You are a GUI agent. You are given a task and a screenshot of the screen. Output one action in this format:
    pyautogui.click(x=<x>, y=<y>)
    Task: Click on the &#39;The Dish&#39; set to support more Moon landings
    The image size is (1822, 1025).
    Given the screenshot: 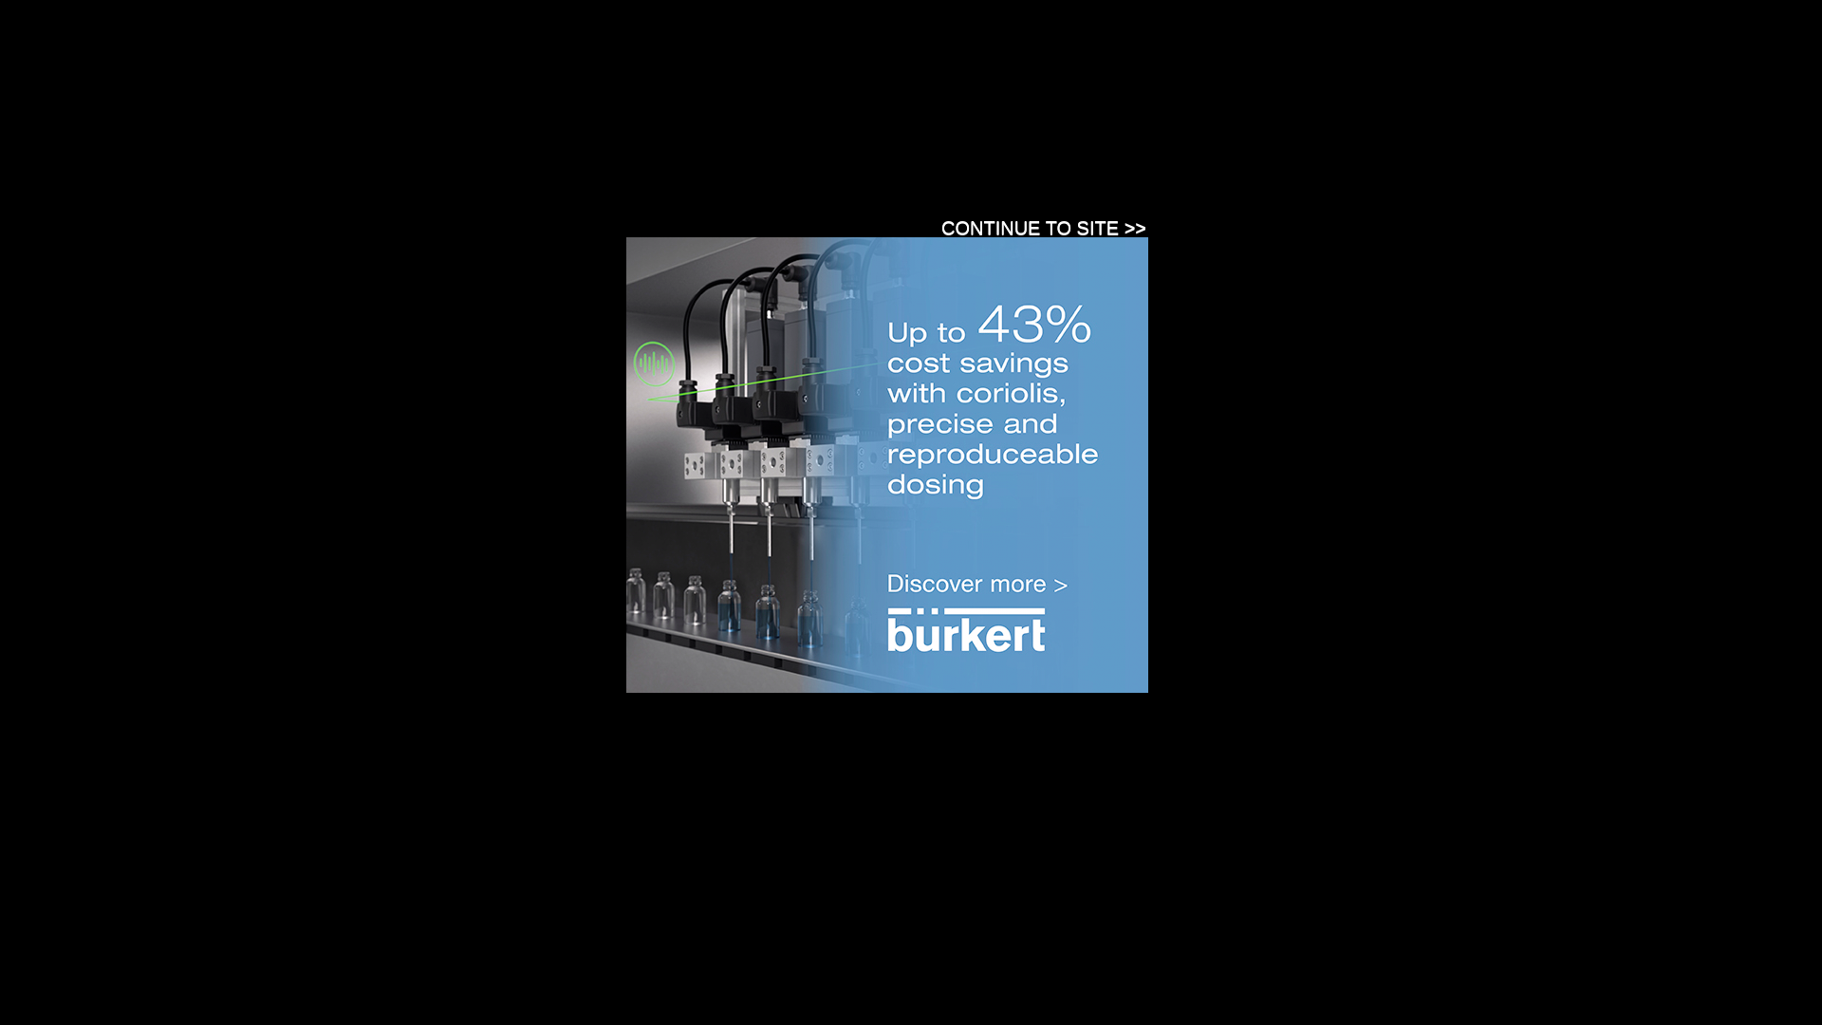 What is the action you would take?
    pyautogui.click(x=907, y=645)
    